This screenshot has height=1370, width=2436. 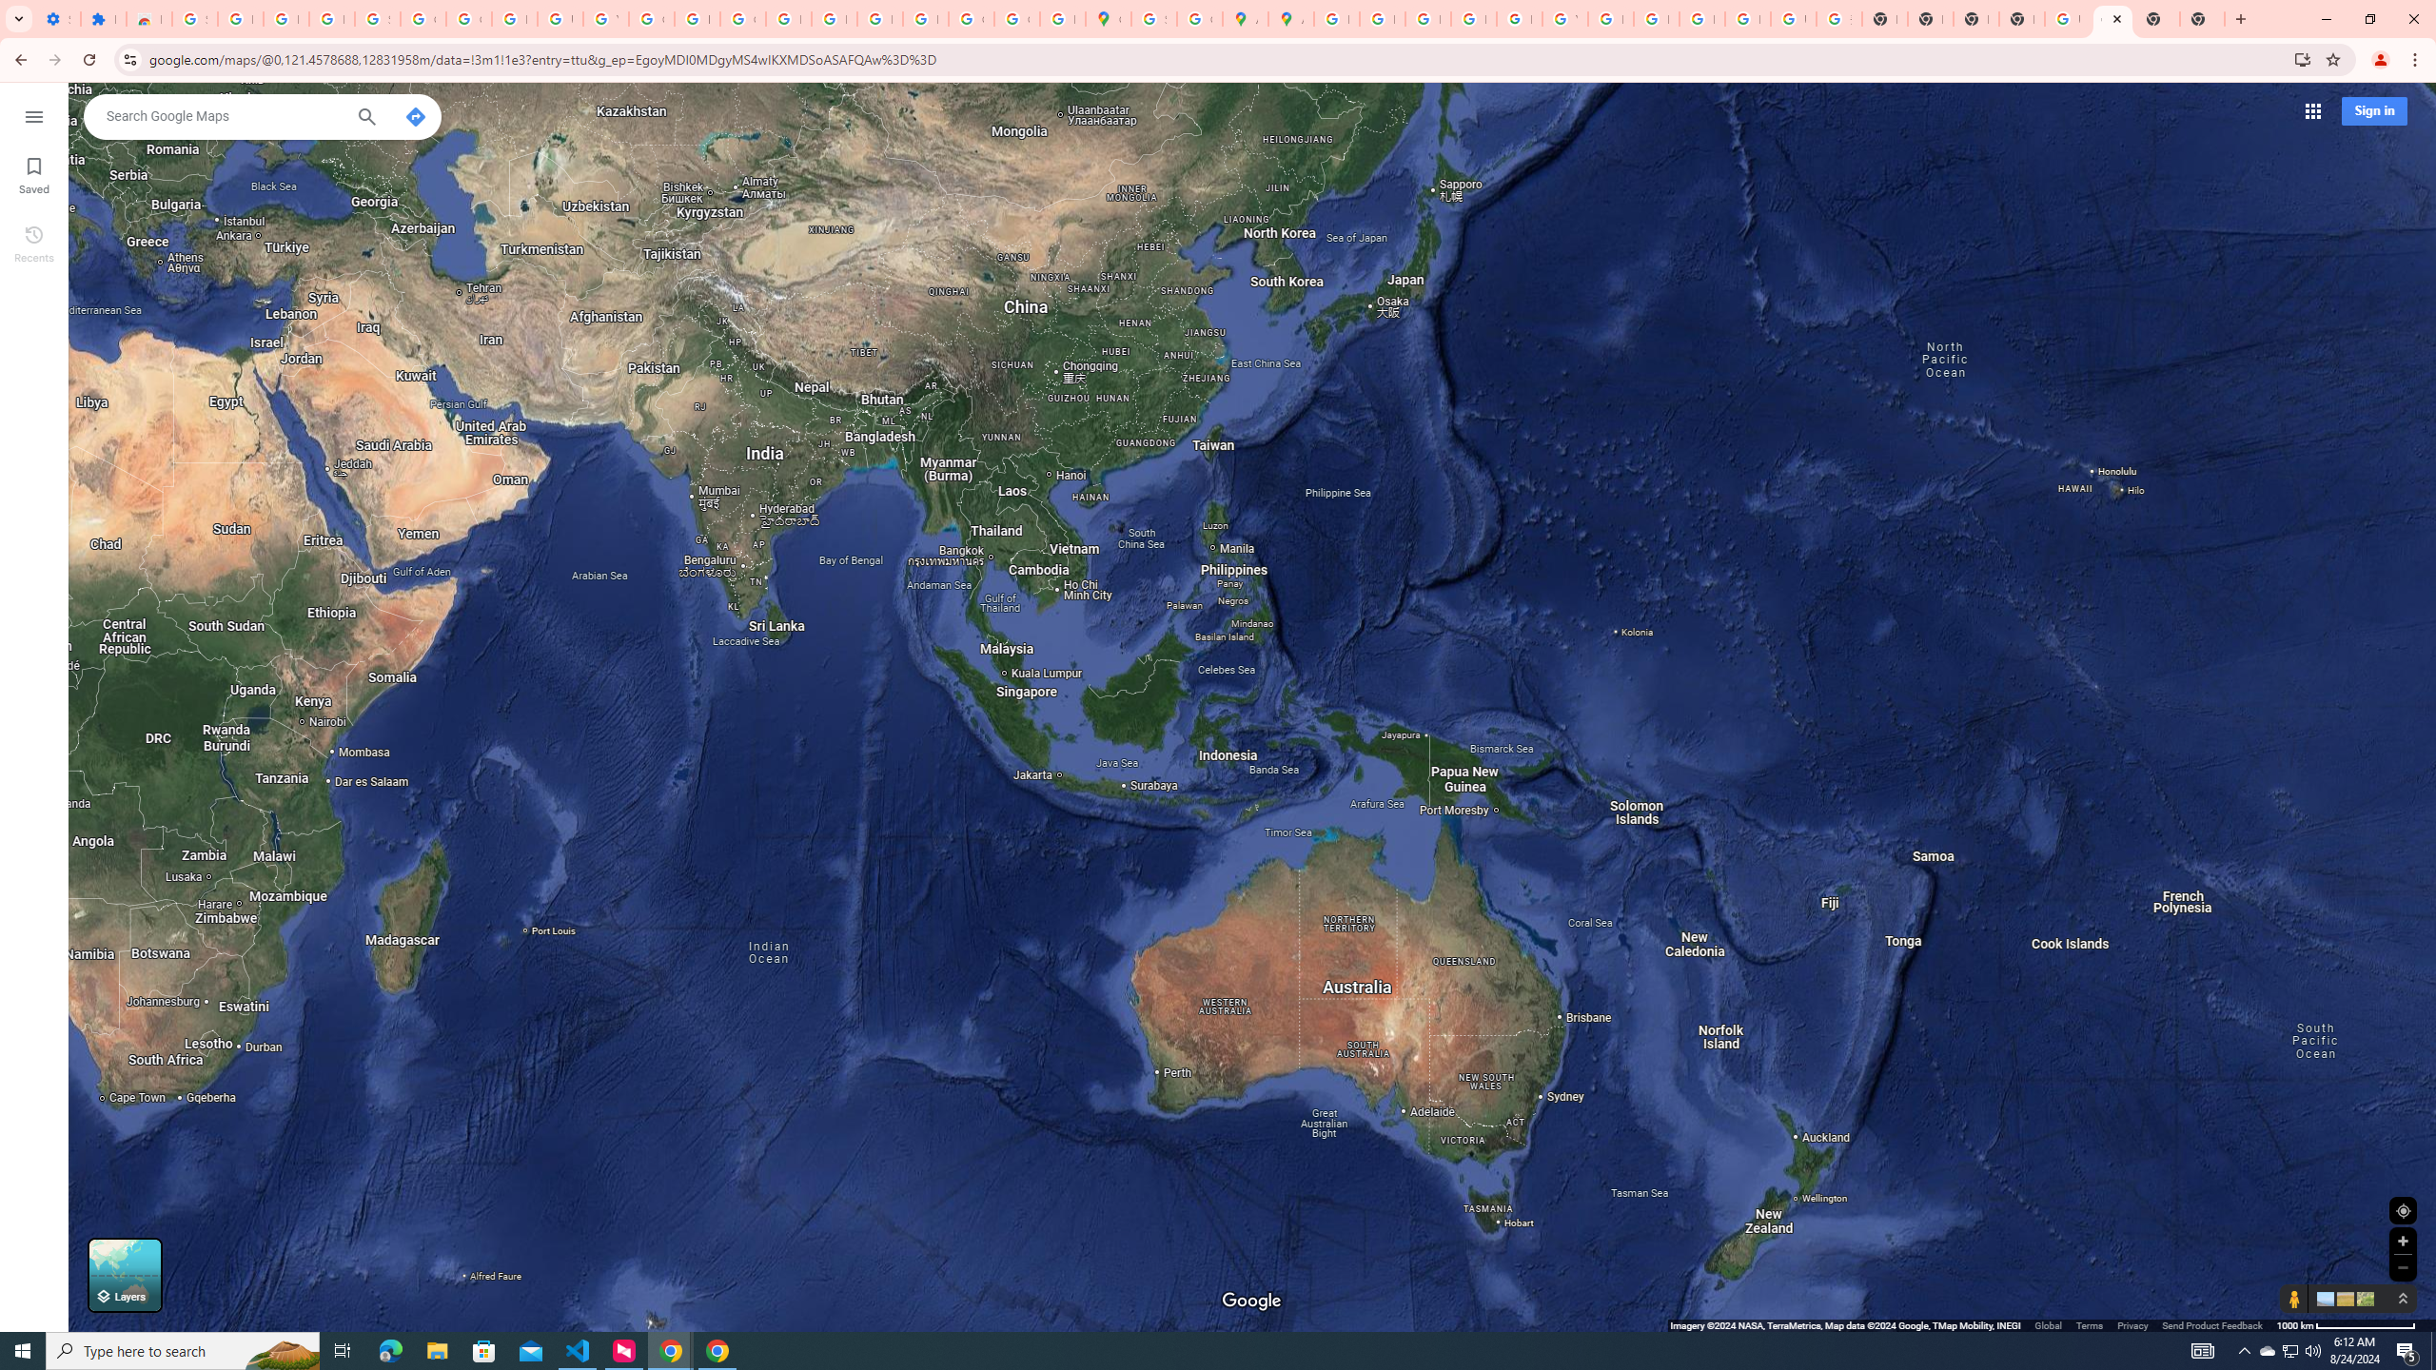 I want to click on Send Product Feedback, so click(x=2213, y=1324).